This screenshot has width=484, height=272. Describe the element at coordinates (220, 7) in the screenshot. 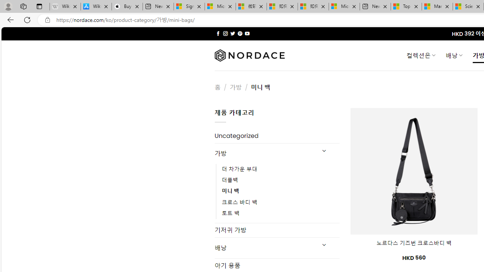

I see `Microsoft Services Agreement` at that location.